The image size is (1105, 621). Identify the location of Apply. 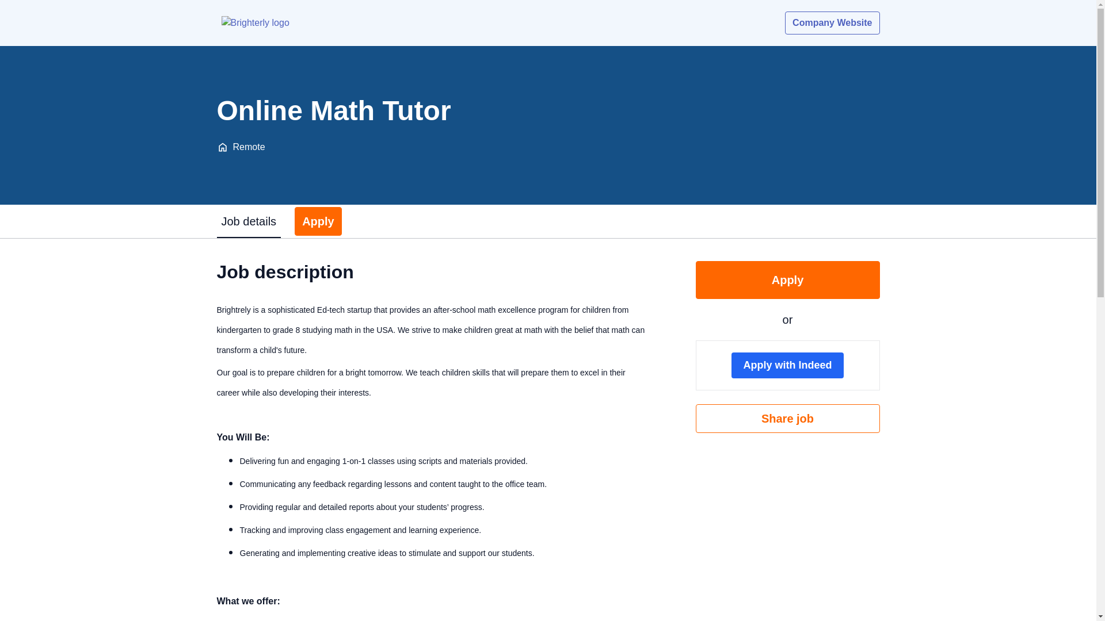
(787, 279).